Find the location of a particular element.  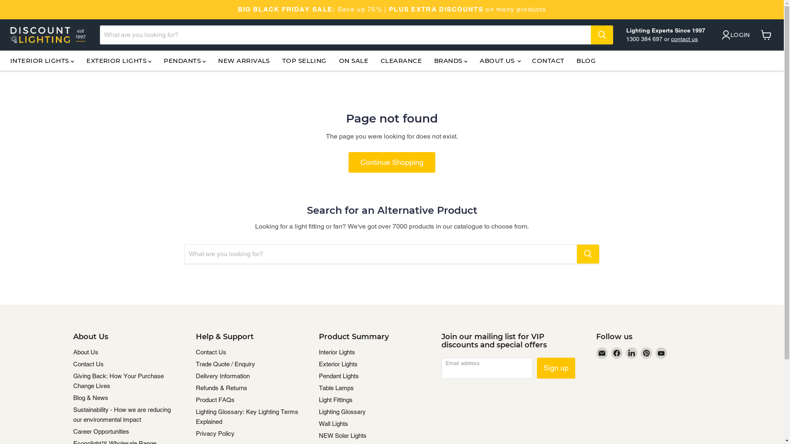

Blog & News is located at coordinates (91, 398).